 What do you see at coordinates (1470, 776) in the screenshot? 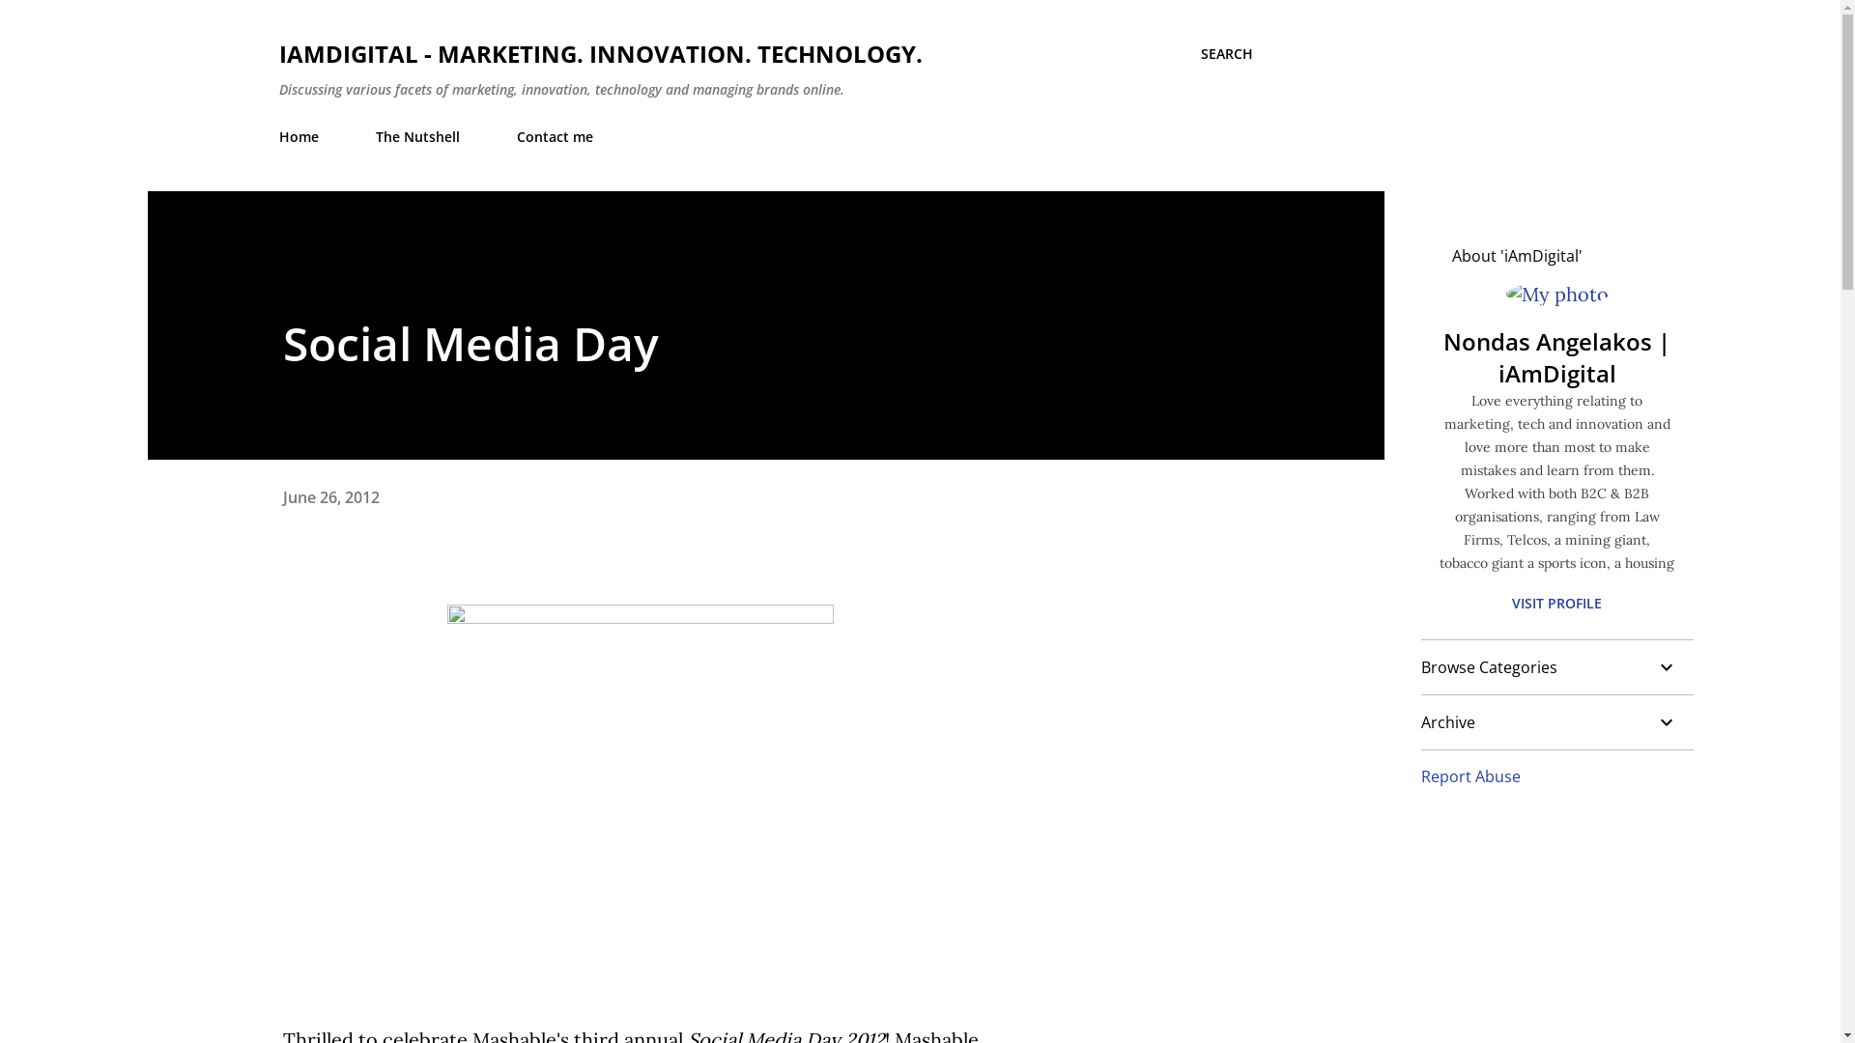
I see `Report Abuse` at bounding box center [1470, 776].